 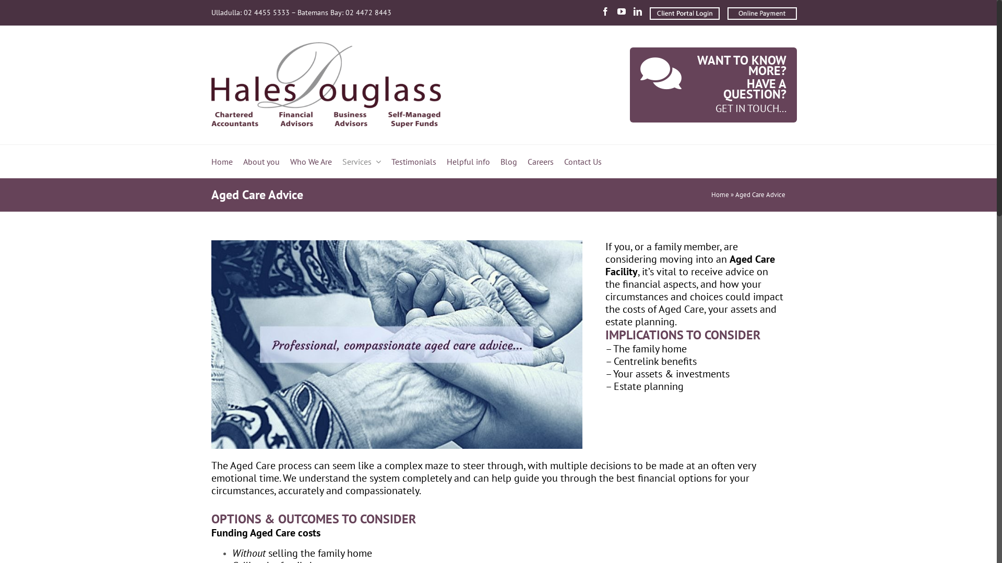 I want to click on Helpful info, so click(x=469, y=162).